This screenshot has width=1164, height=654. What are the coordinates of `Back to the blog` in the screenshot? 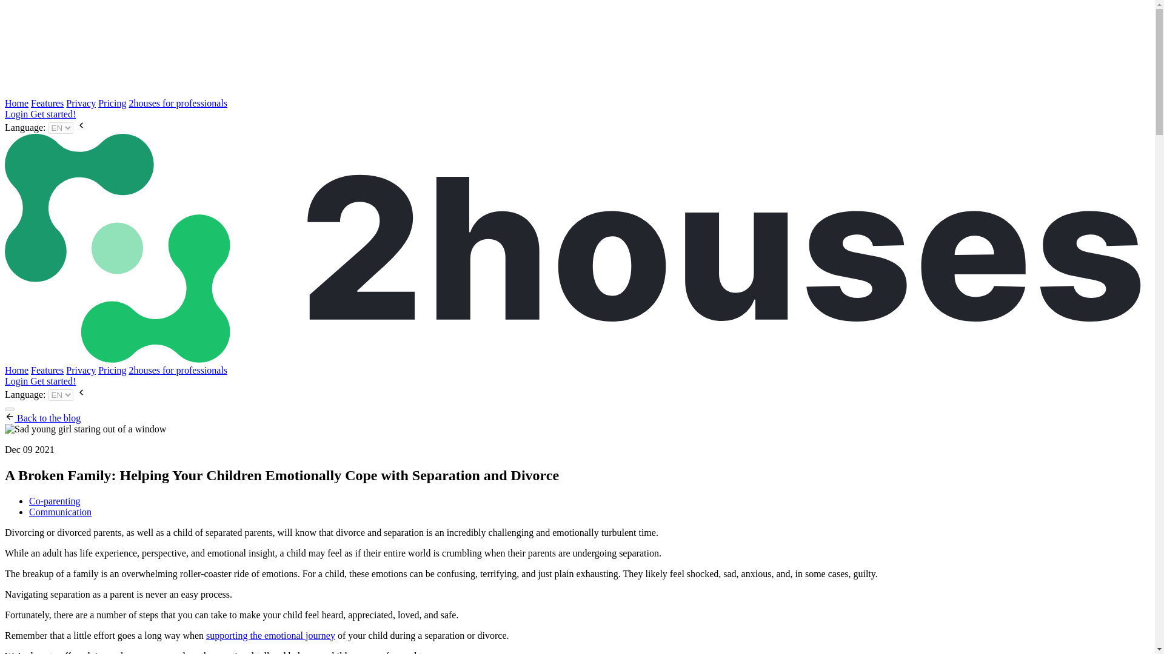 It's located at (42, 418).